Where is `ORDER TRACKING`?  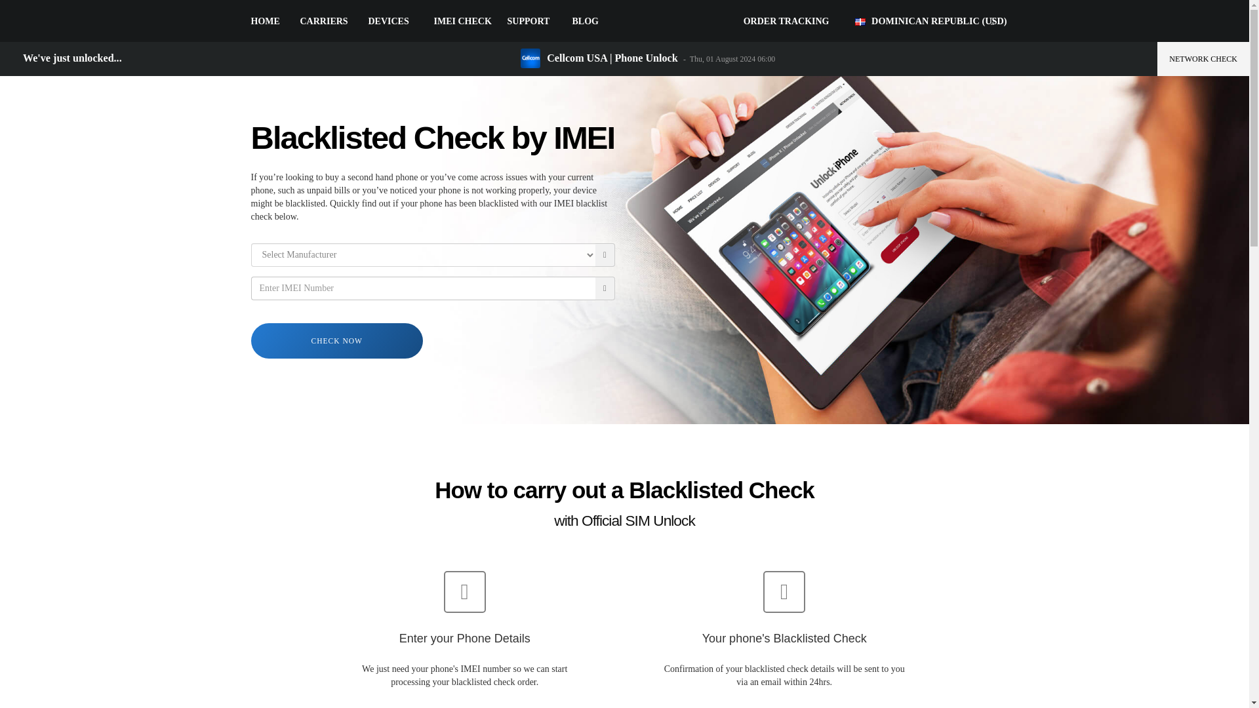 ORDER TRACKING is located at coordinates (787, 21).